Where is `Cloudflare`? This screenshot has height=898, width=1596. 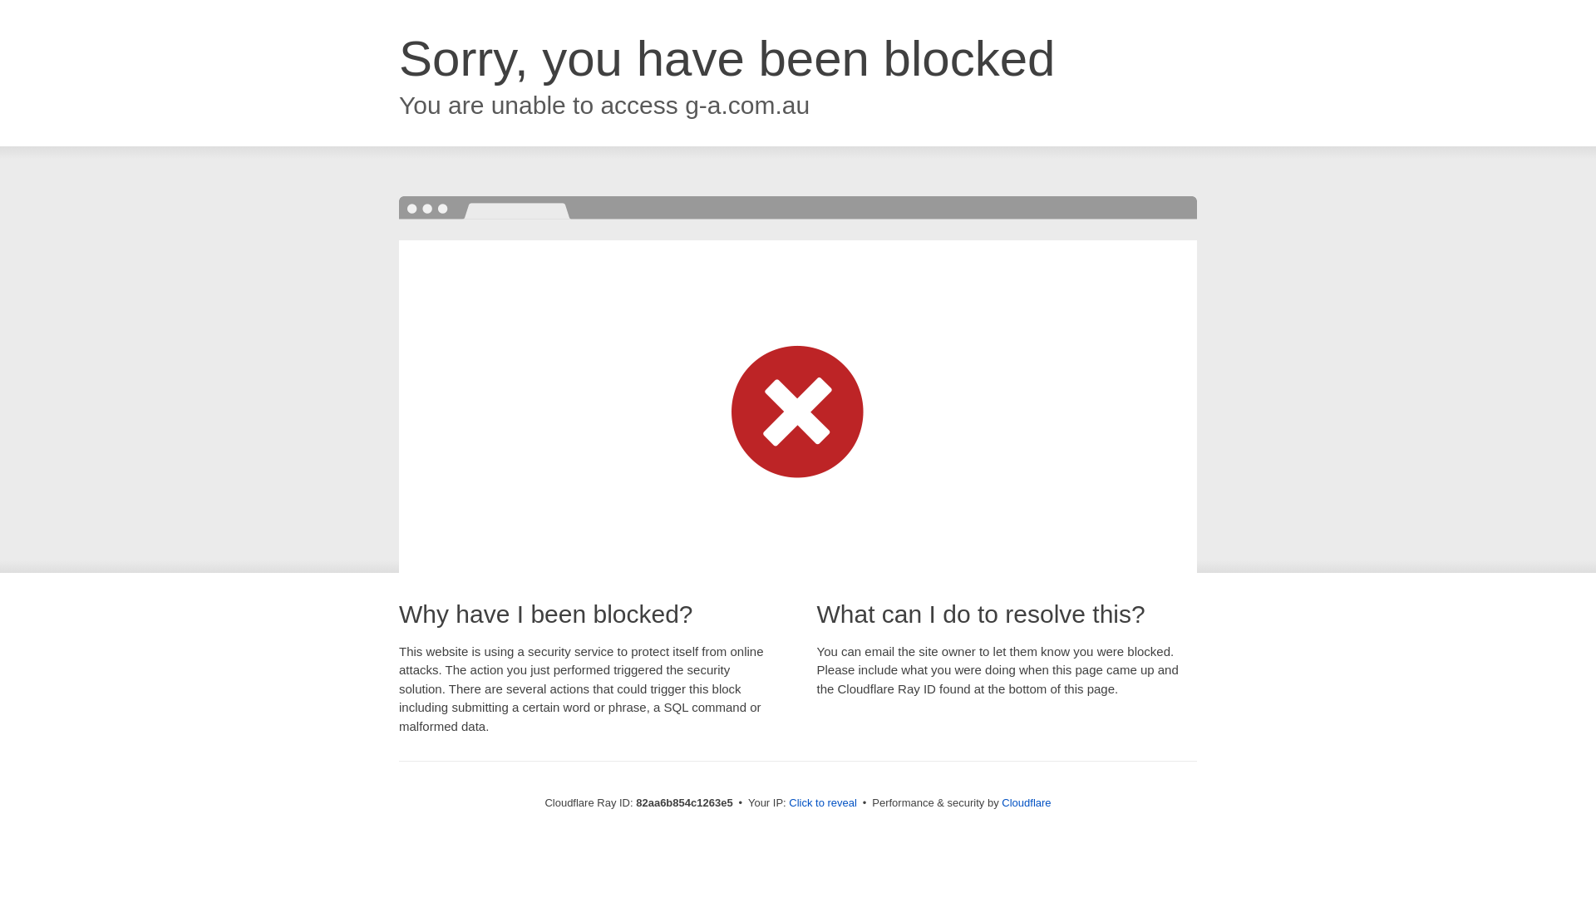 Cloudflare is located at coordinates (1026, 803).